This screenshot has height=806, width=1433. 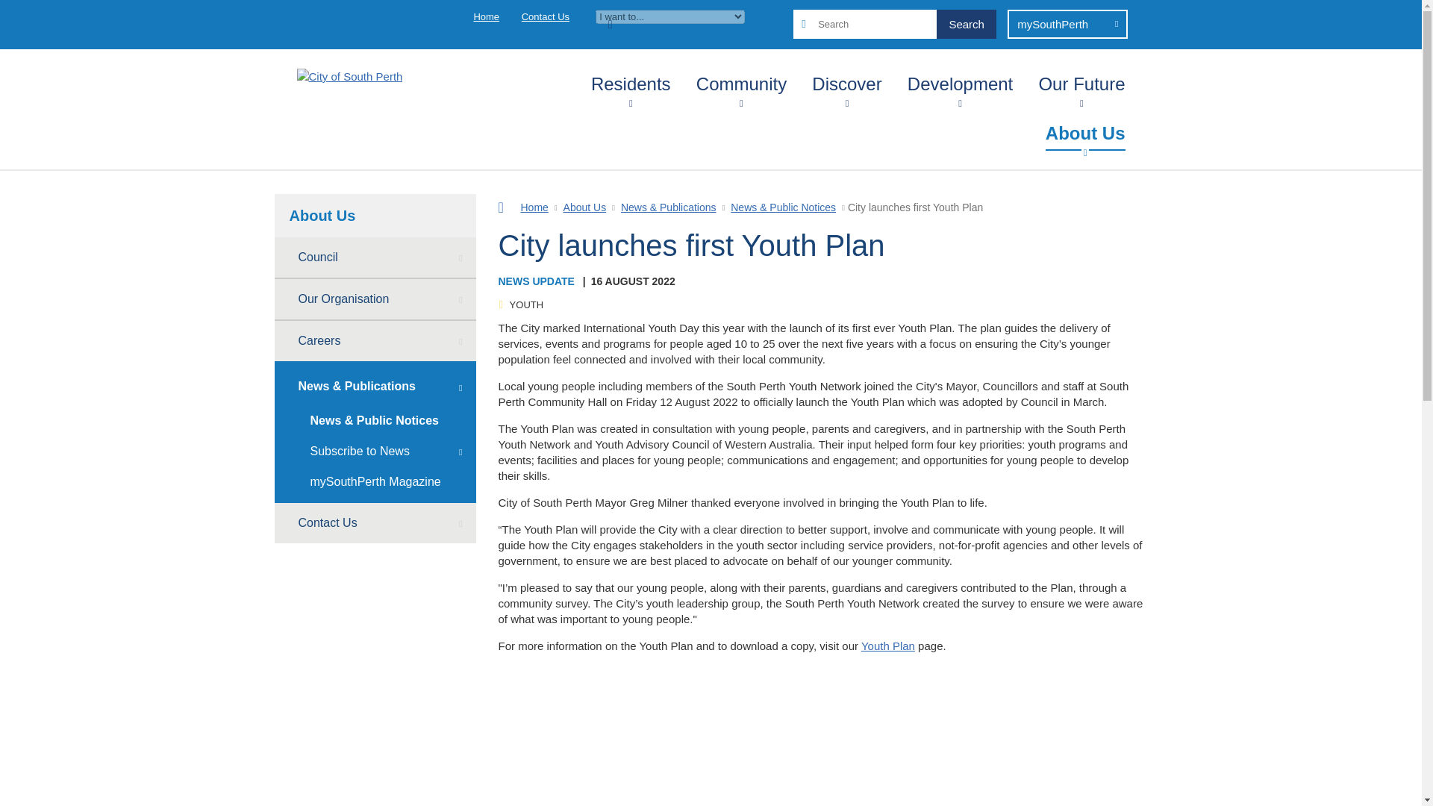 What do you see at coordinates (894, 24) in the screenshot?
I see `Search input` at bounding box center [894, 24].